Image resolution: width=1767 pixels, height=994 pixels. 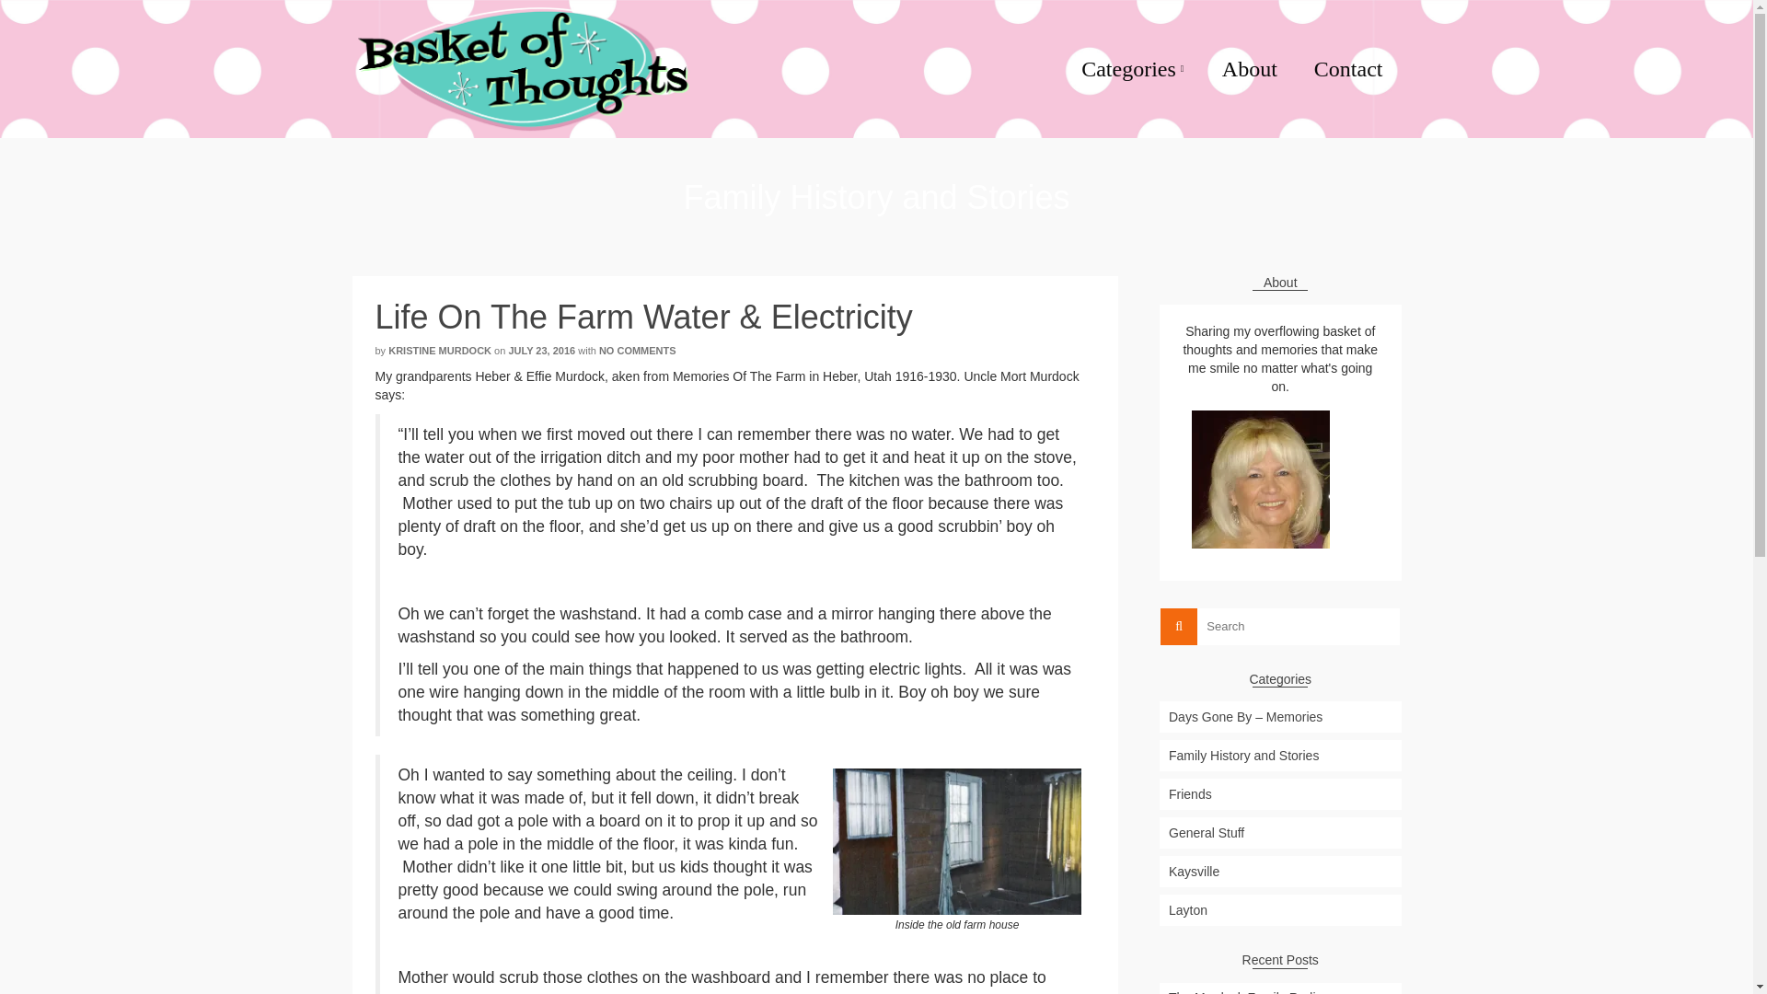 I want to click on NO COMMENTS, so click(x=637, y=350).